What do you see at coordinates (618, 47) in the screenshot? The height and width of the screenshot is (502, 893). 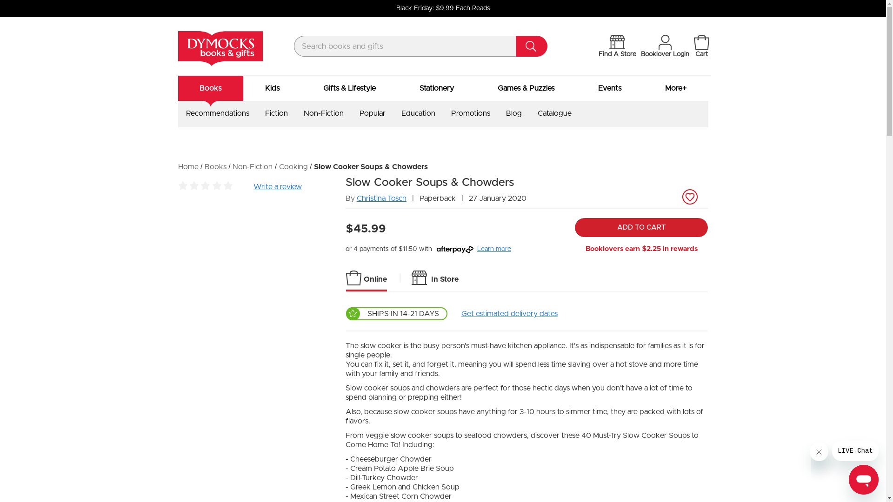 I see `Find A Store` at bounding box center [618, 47].